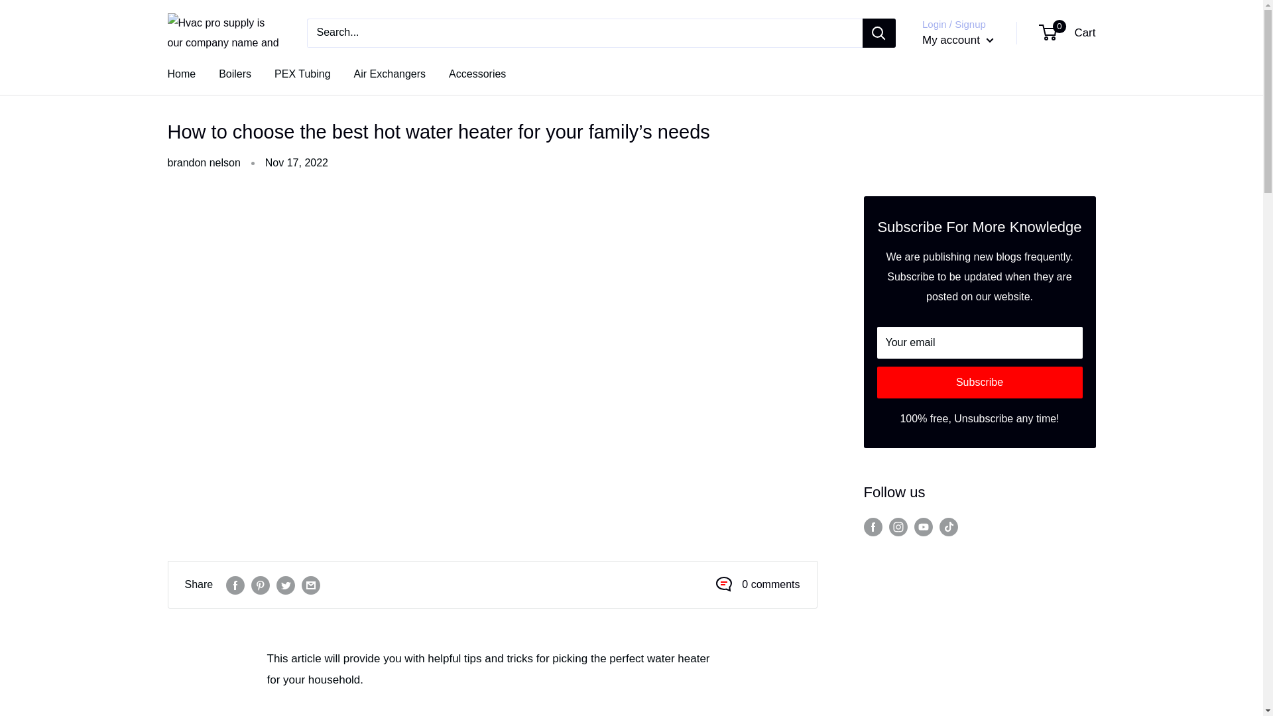 Image resolution: width=1273 pixels, height=716 pixels. I want to click on Boilers, so click(235, 74).